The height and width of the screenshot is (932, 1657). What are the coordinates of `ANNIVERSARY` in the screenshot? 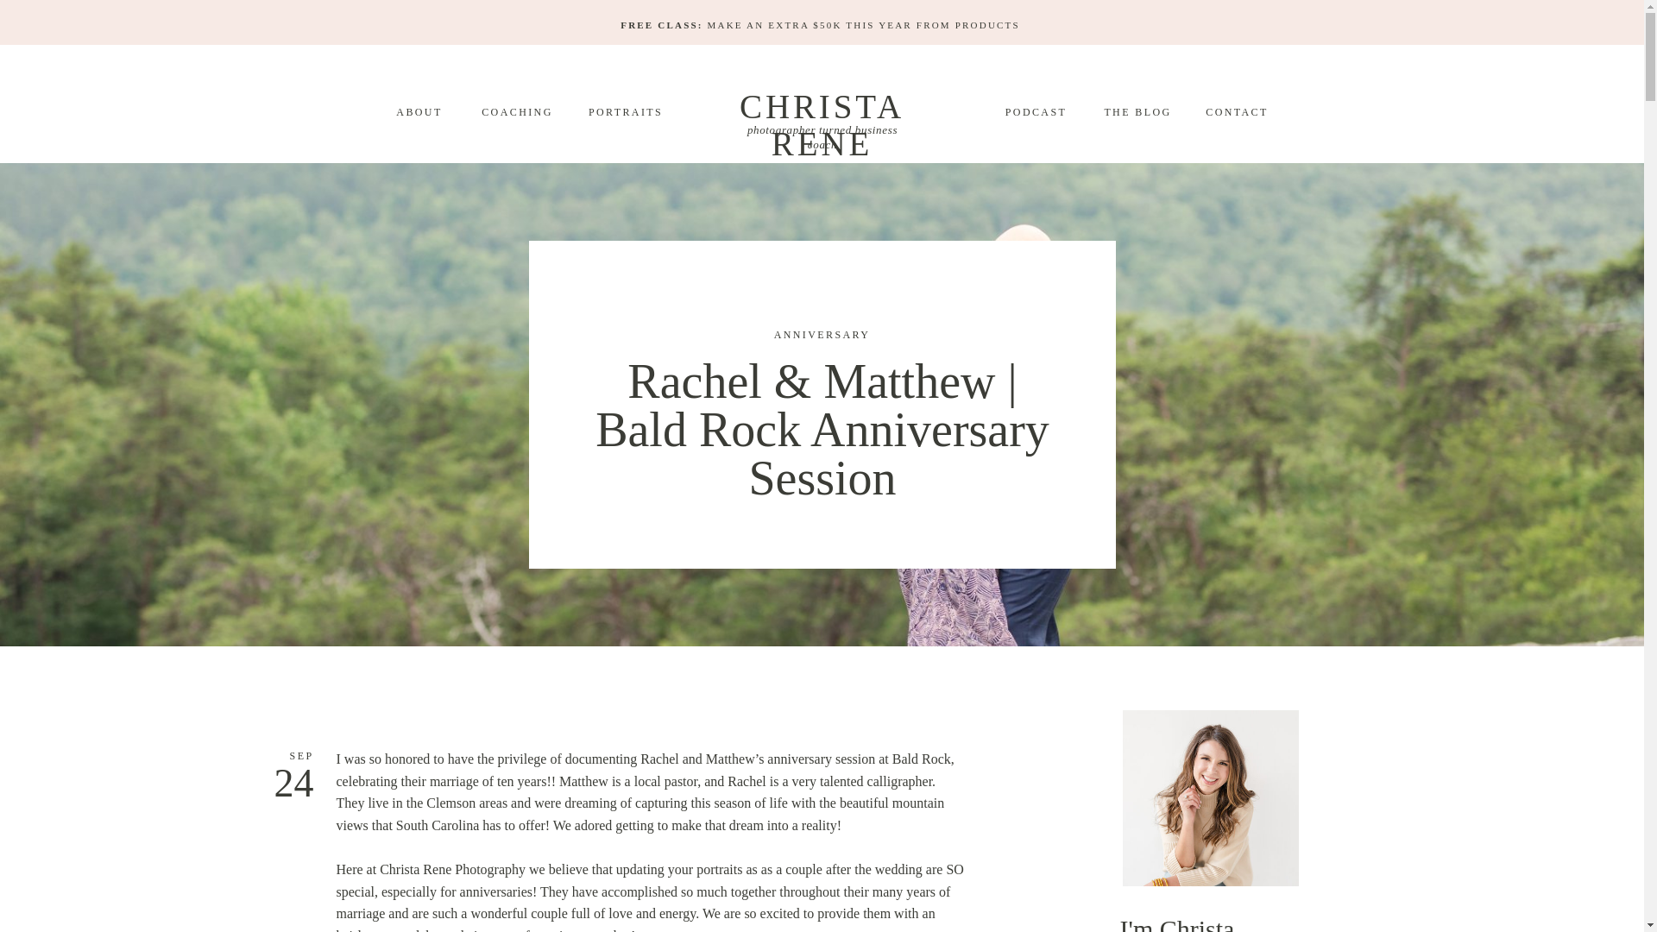 It's located at (822, 335).